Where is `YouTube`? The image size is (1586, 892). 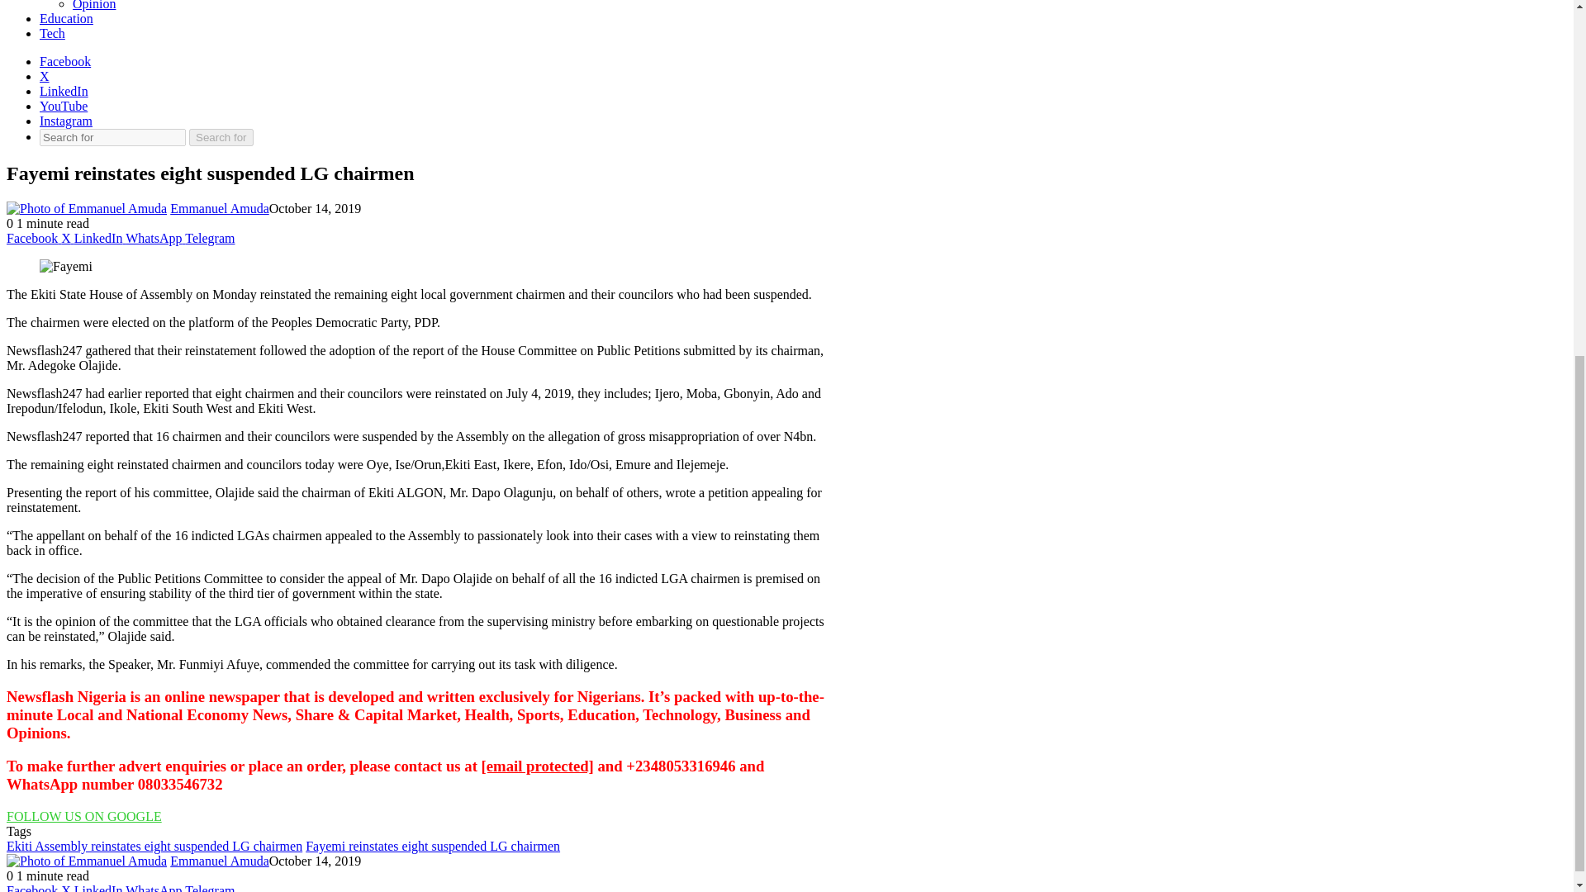 YouTube is located at coordinates (63, 106).